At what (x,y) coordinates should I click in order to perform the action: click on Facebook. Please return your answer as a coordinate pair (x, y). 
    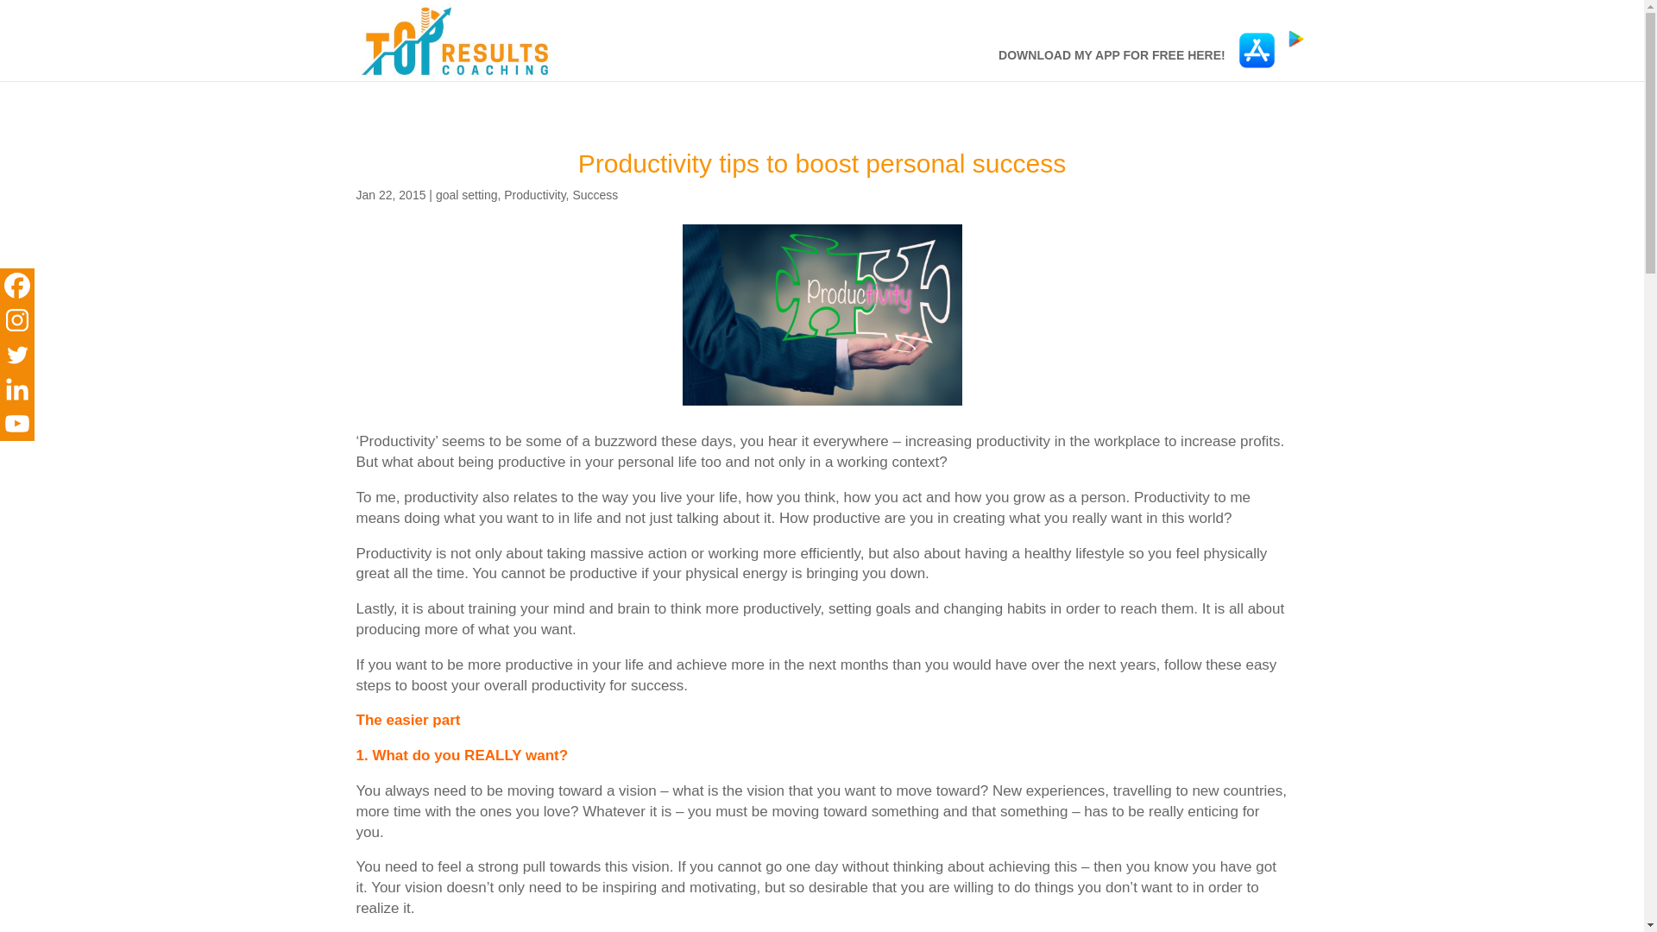
    Looking at the image, I should click on (17, 286).